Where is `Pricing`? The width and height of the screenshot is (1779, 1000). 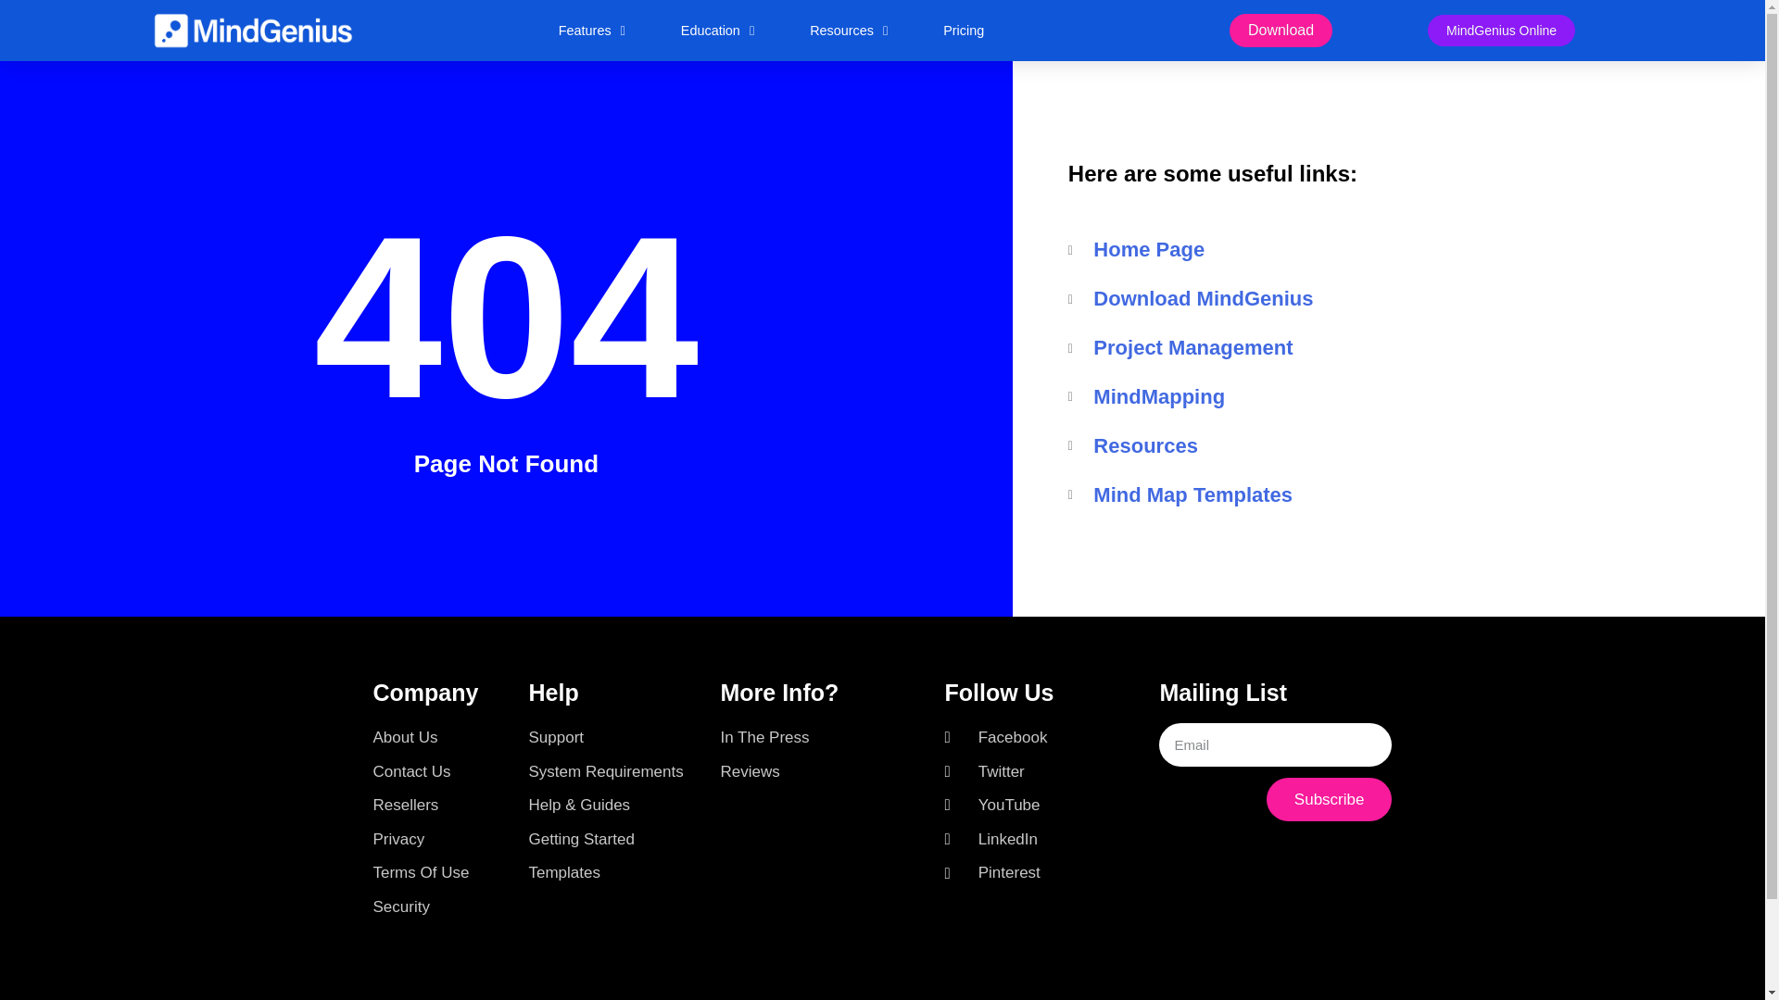 Pricing is located at coordinates (964, 30).